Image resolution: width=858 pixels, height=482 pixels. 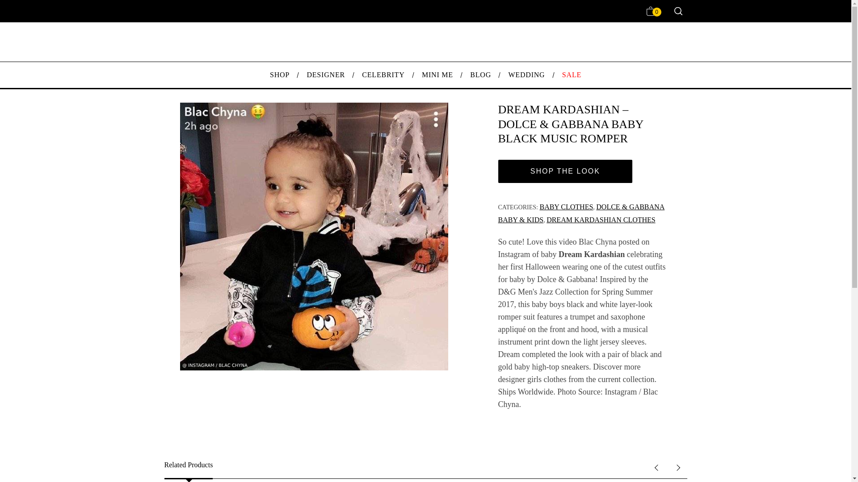 What do you see at coordinates (383, 75) in the screenshot?
I see `CELEBRITY` at bounding box center [383, 75].